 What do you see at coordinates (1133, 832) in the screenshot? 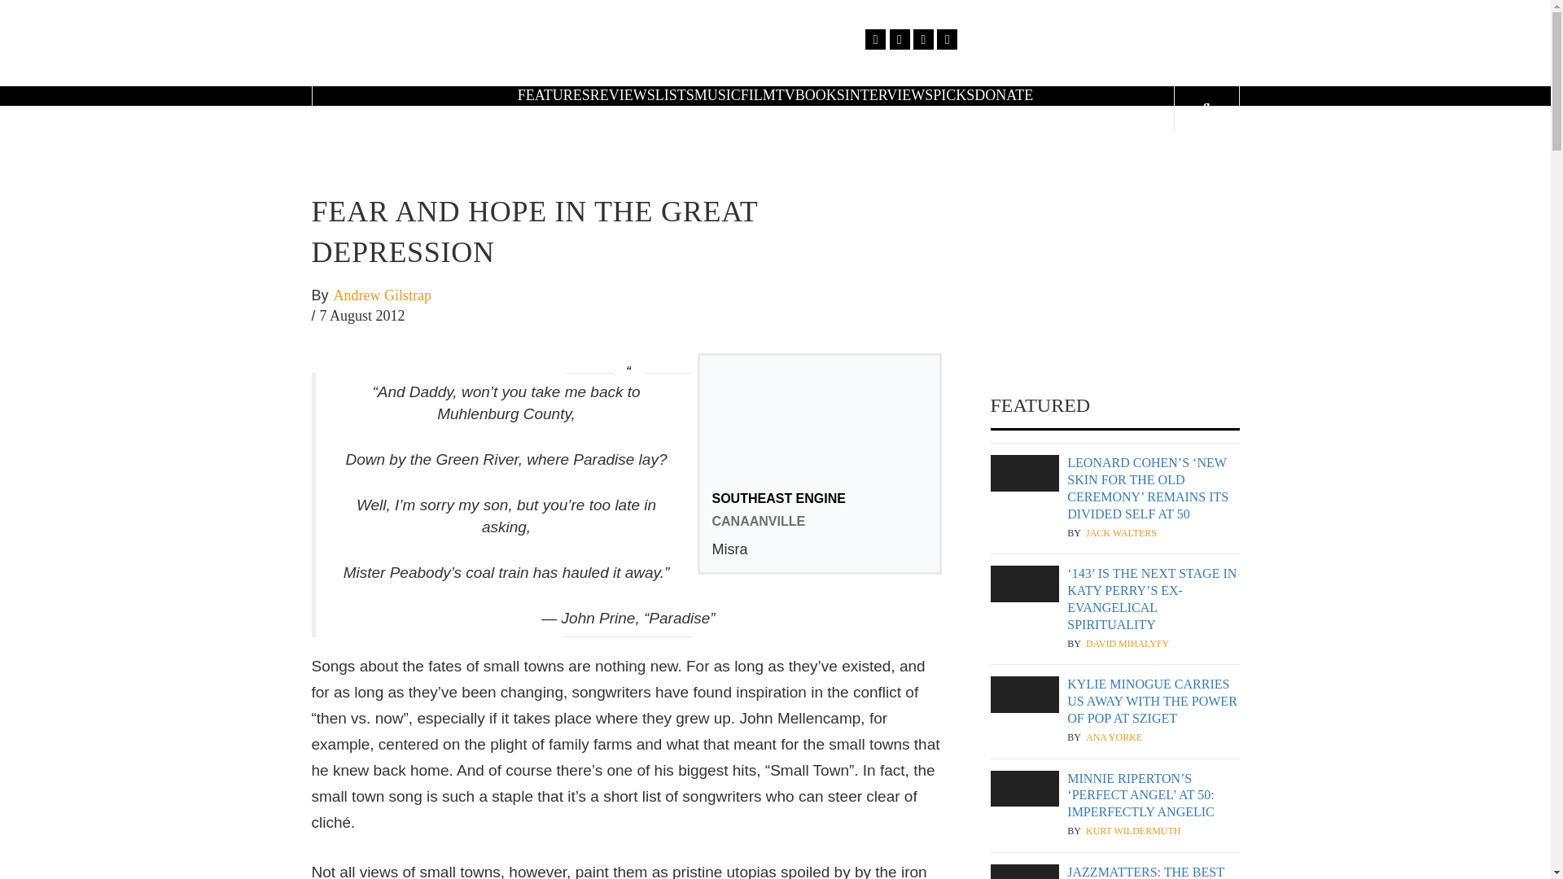
I see `Kurt Wildermuth` at bounding box center [1133, 832].